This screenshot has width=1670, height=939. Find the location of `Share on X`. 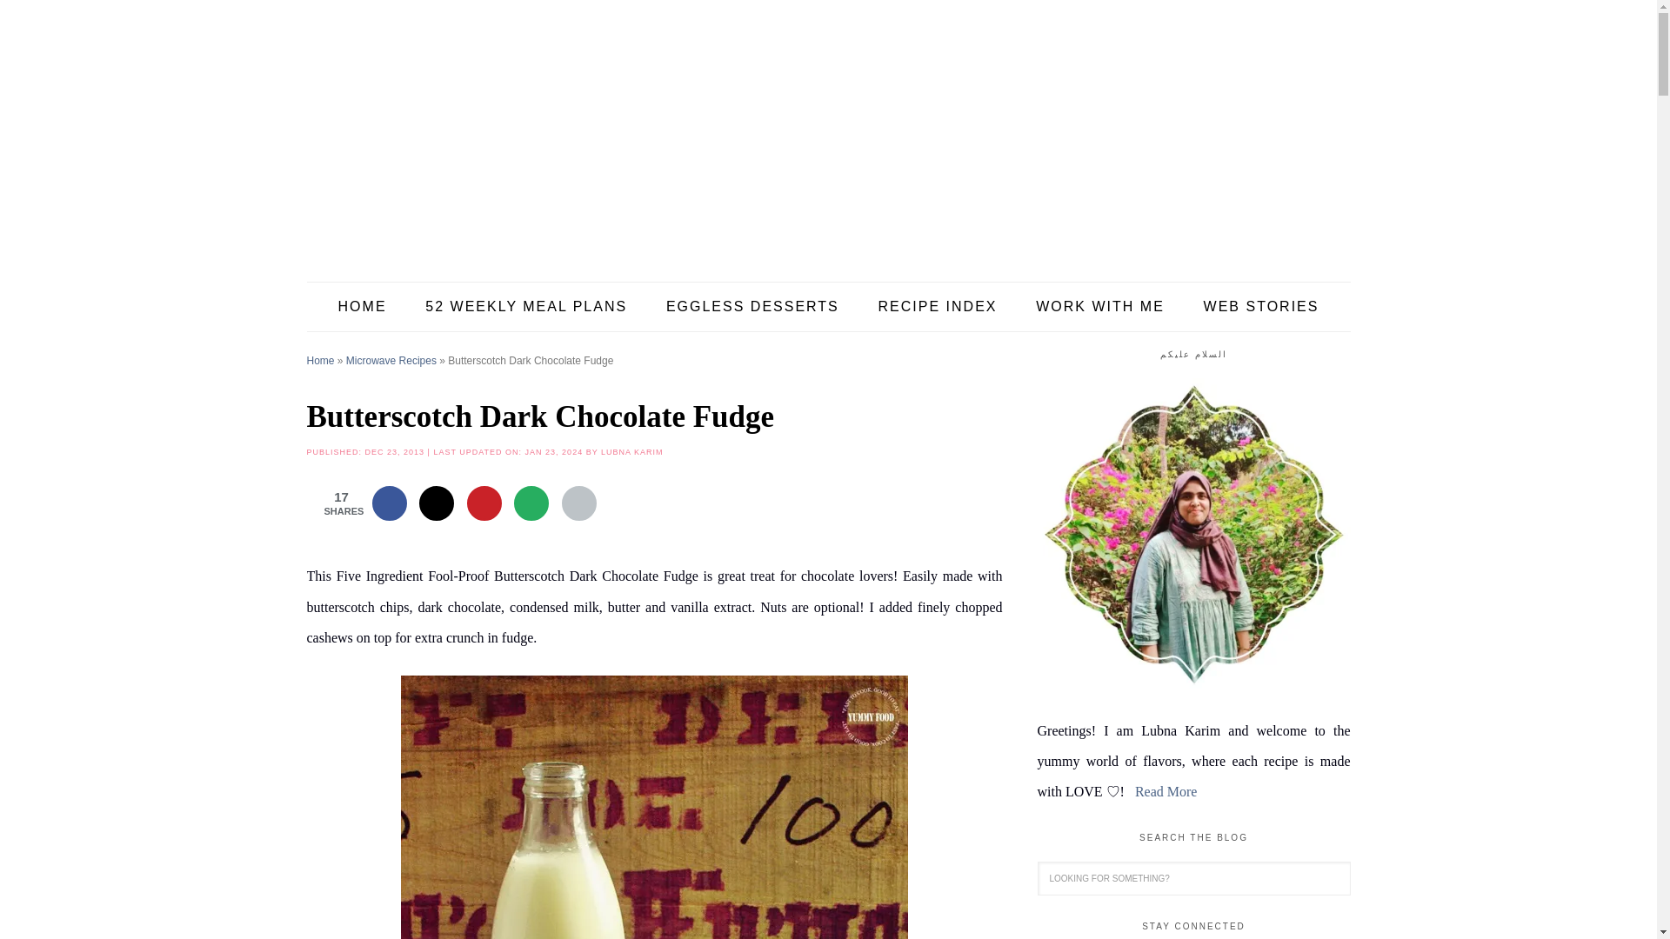

Share on X is located at coordinates (437, 503).